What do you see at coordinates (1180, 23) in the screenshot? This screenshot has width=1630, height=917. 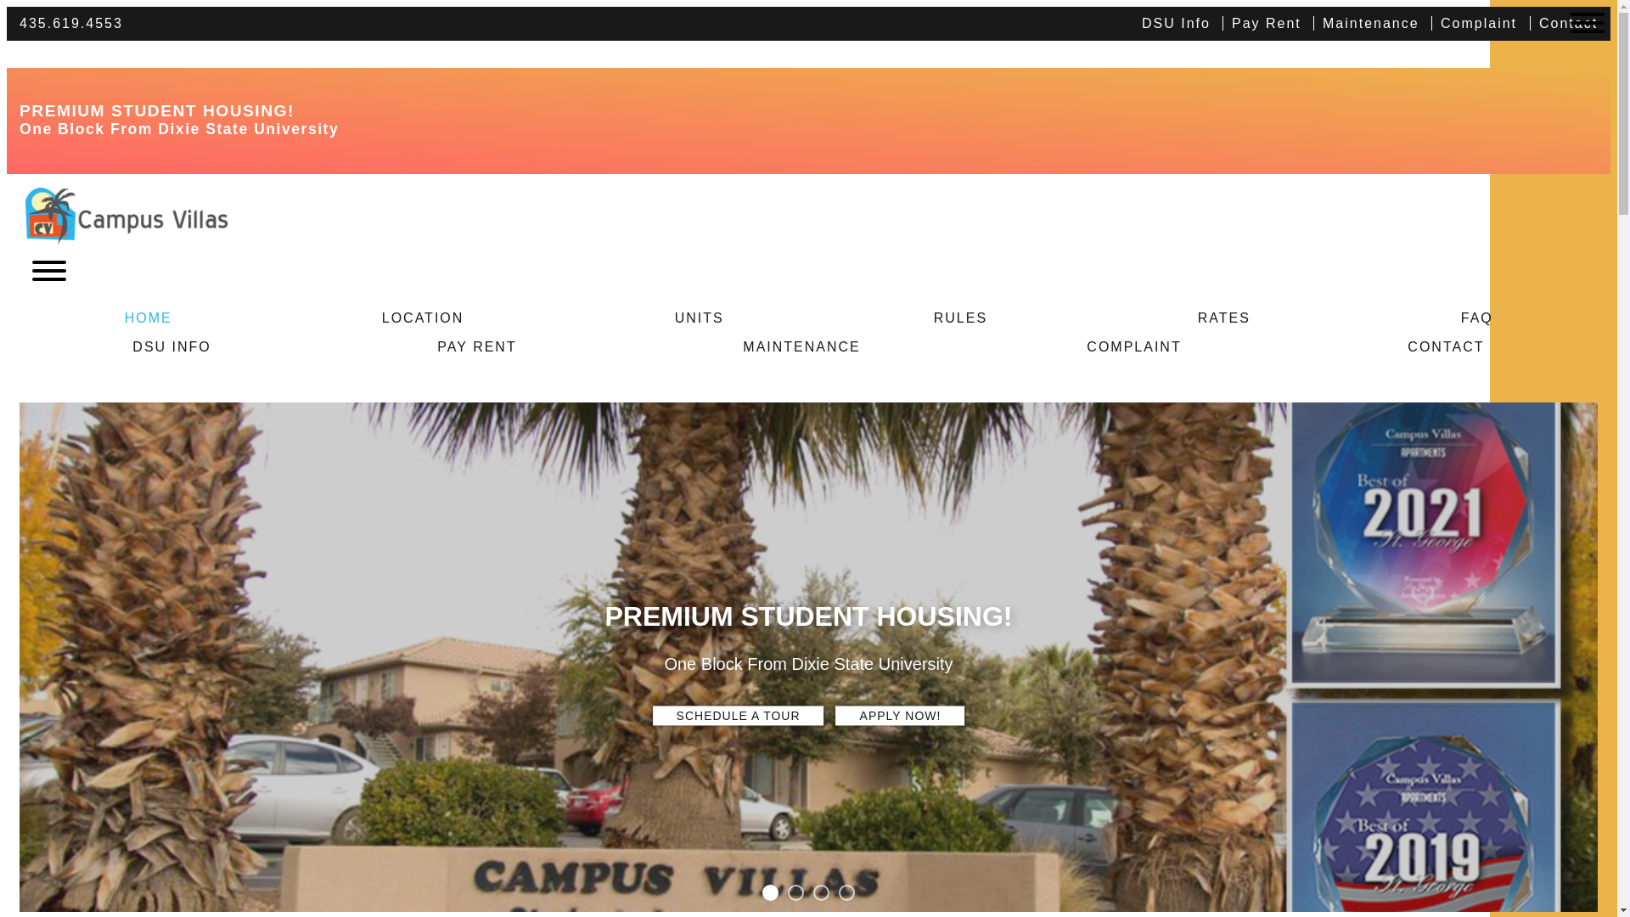 I see `DSU Info` at bounding box center [1180, 23].